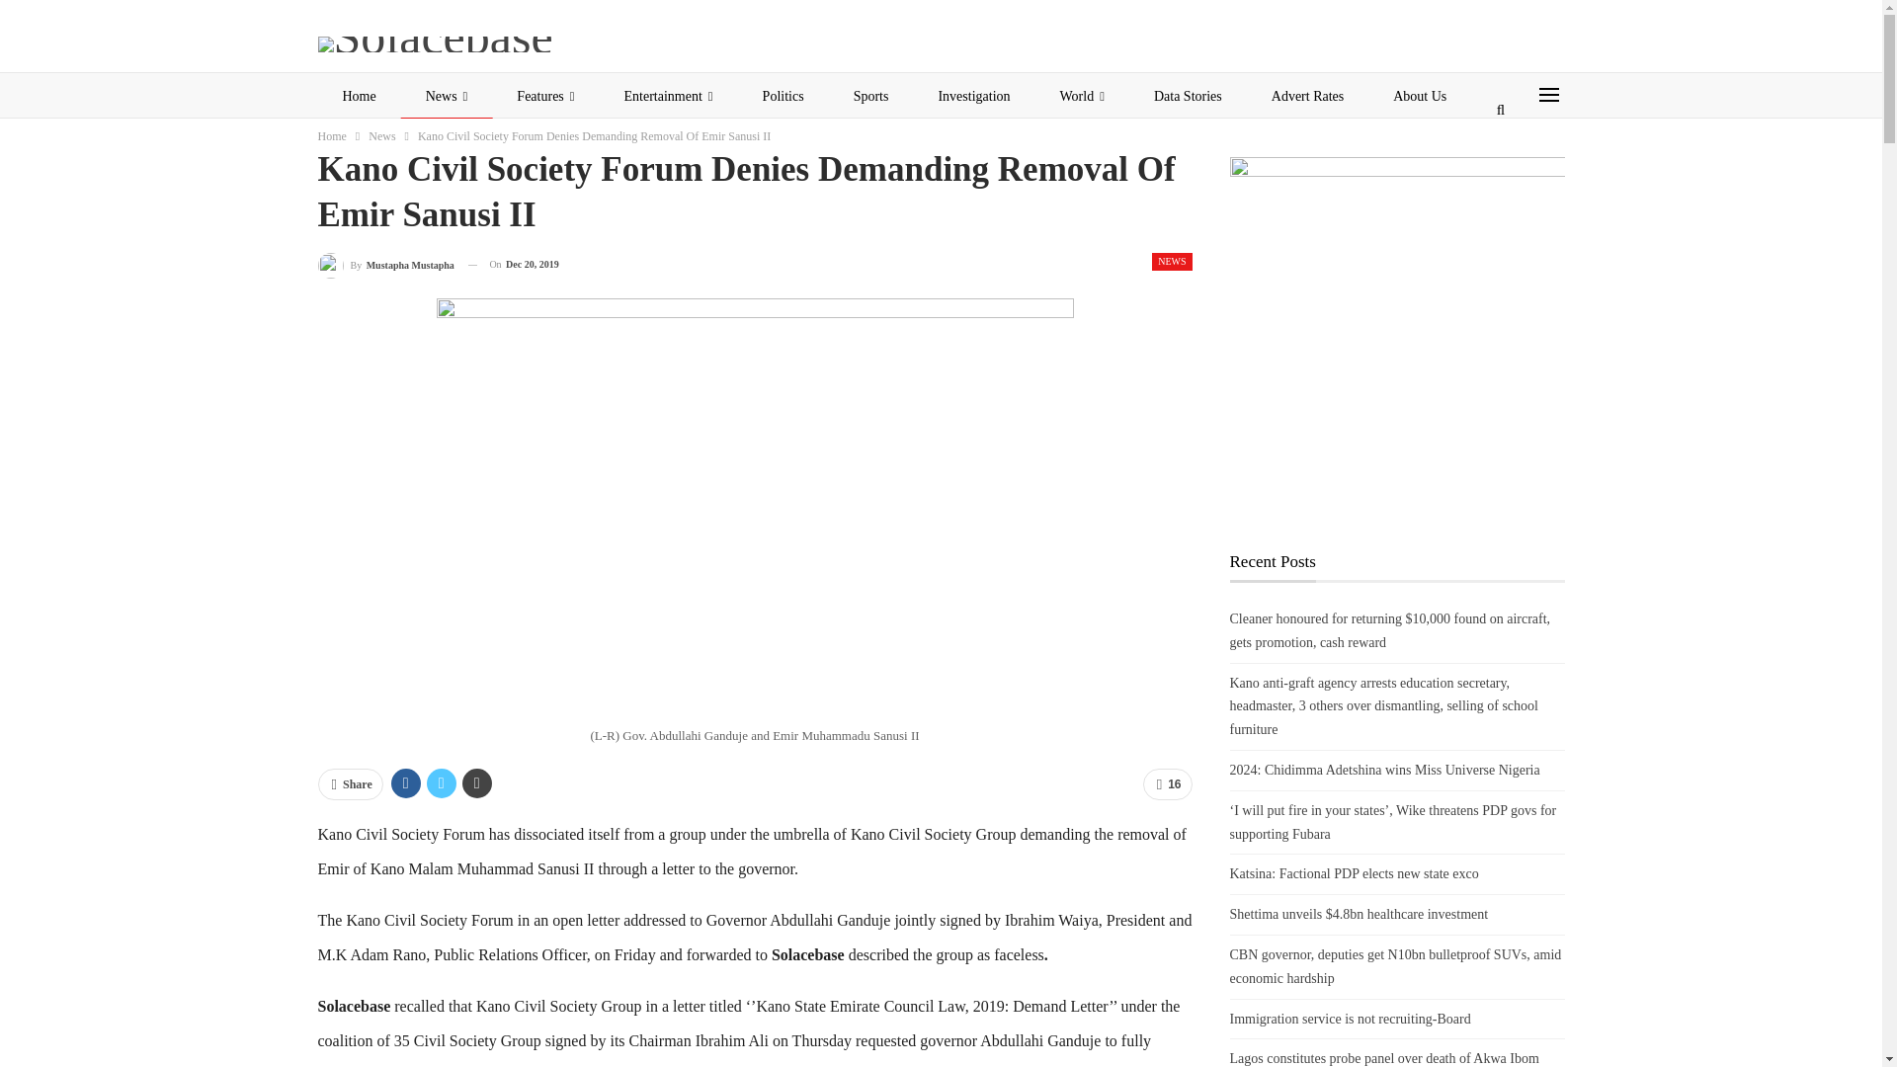 The width and height of the screenshot is (1897, 1067). What do you see at coordinates (1082, 97) in the screenshot?
I see `World` at bounding box center [1082, 97].